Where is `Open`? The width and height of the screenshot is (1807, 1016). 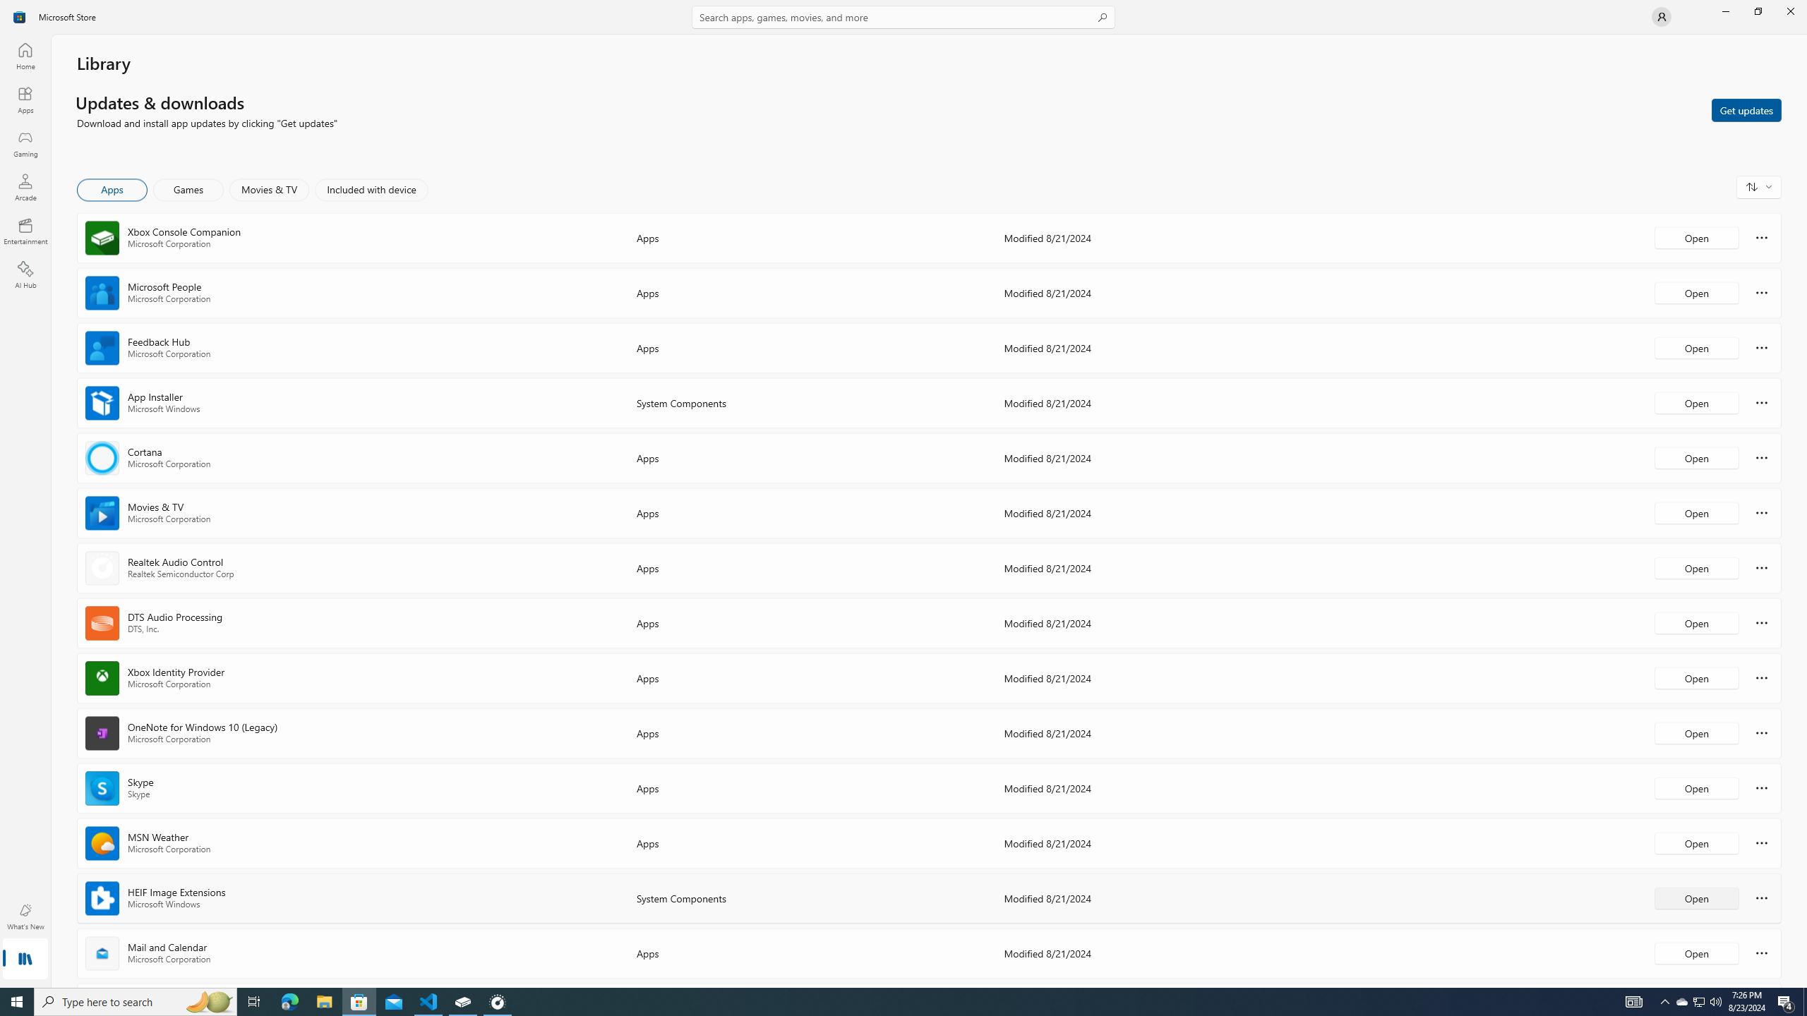
Open is located at coordinates (1696, 953).